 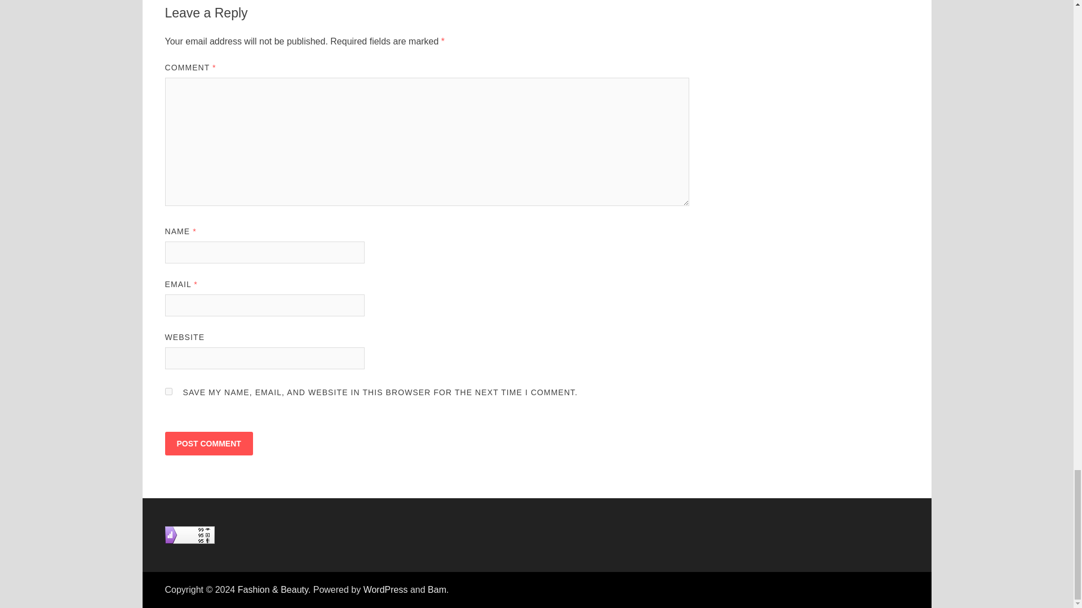 What do you see at coordinates (385, 589) in the screenshot?
I see `WordPress` at bounding box center [385, 589].